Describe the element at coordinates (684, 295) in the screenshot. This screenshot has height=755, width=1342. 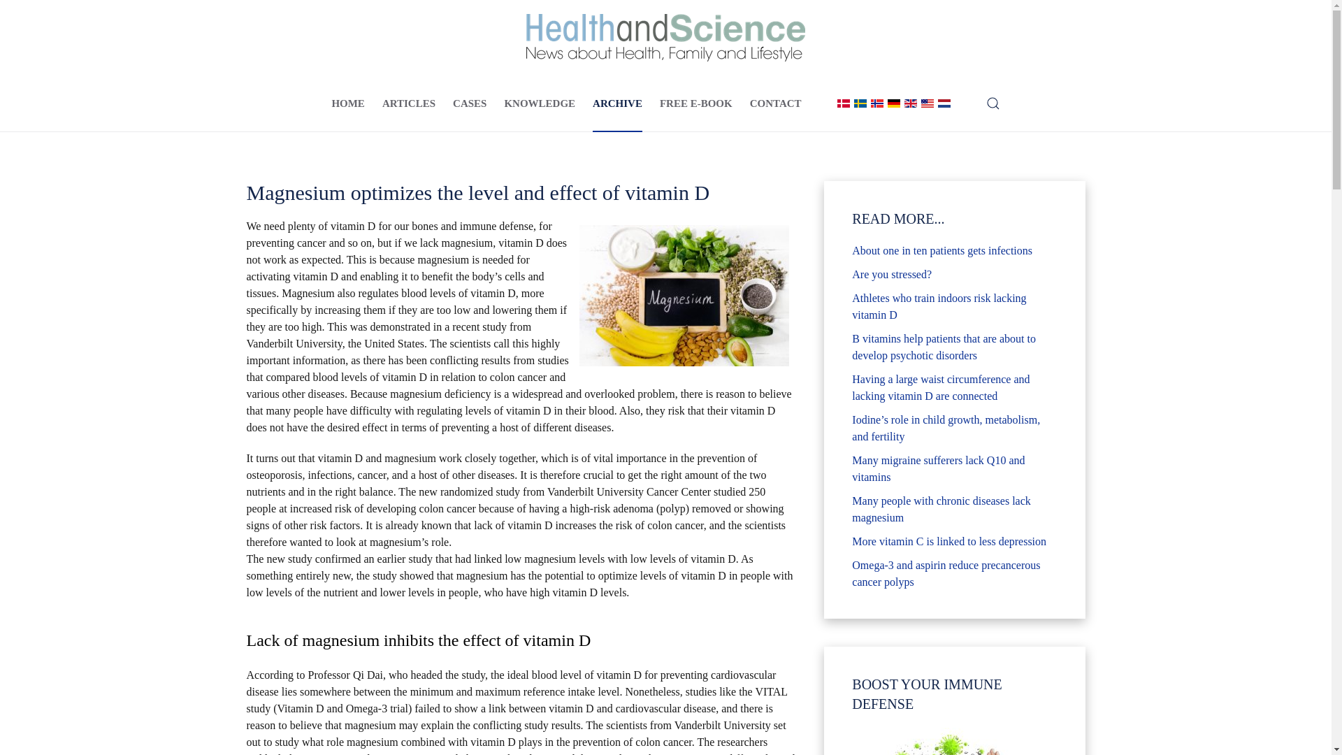
I see `Magnesium optimizes the level and effect of vitamin D` at that location.